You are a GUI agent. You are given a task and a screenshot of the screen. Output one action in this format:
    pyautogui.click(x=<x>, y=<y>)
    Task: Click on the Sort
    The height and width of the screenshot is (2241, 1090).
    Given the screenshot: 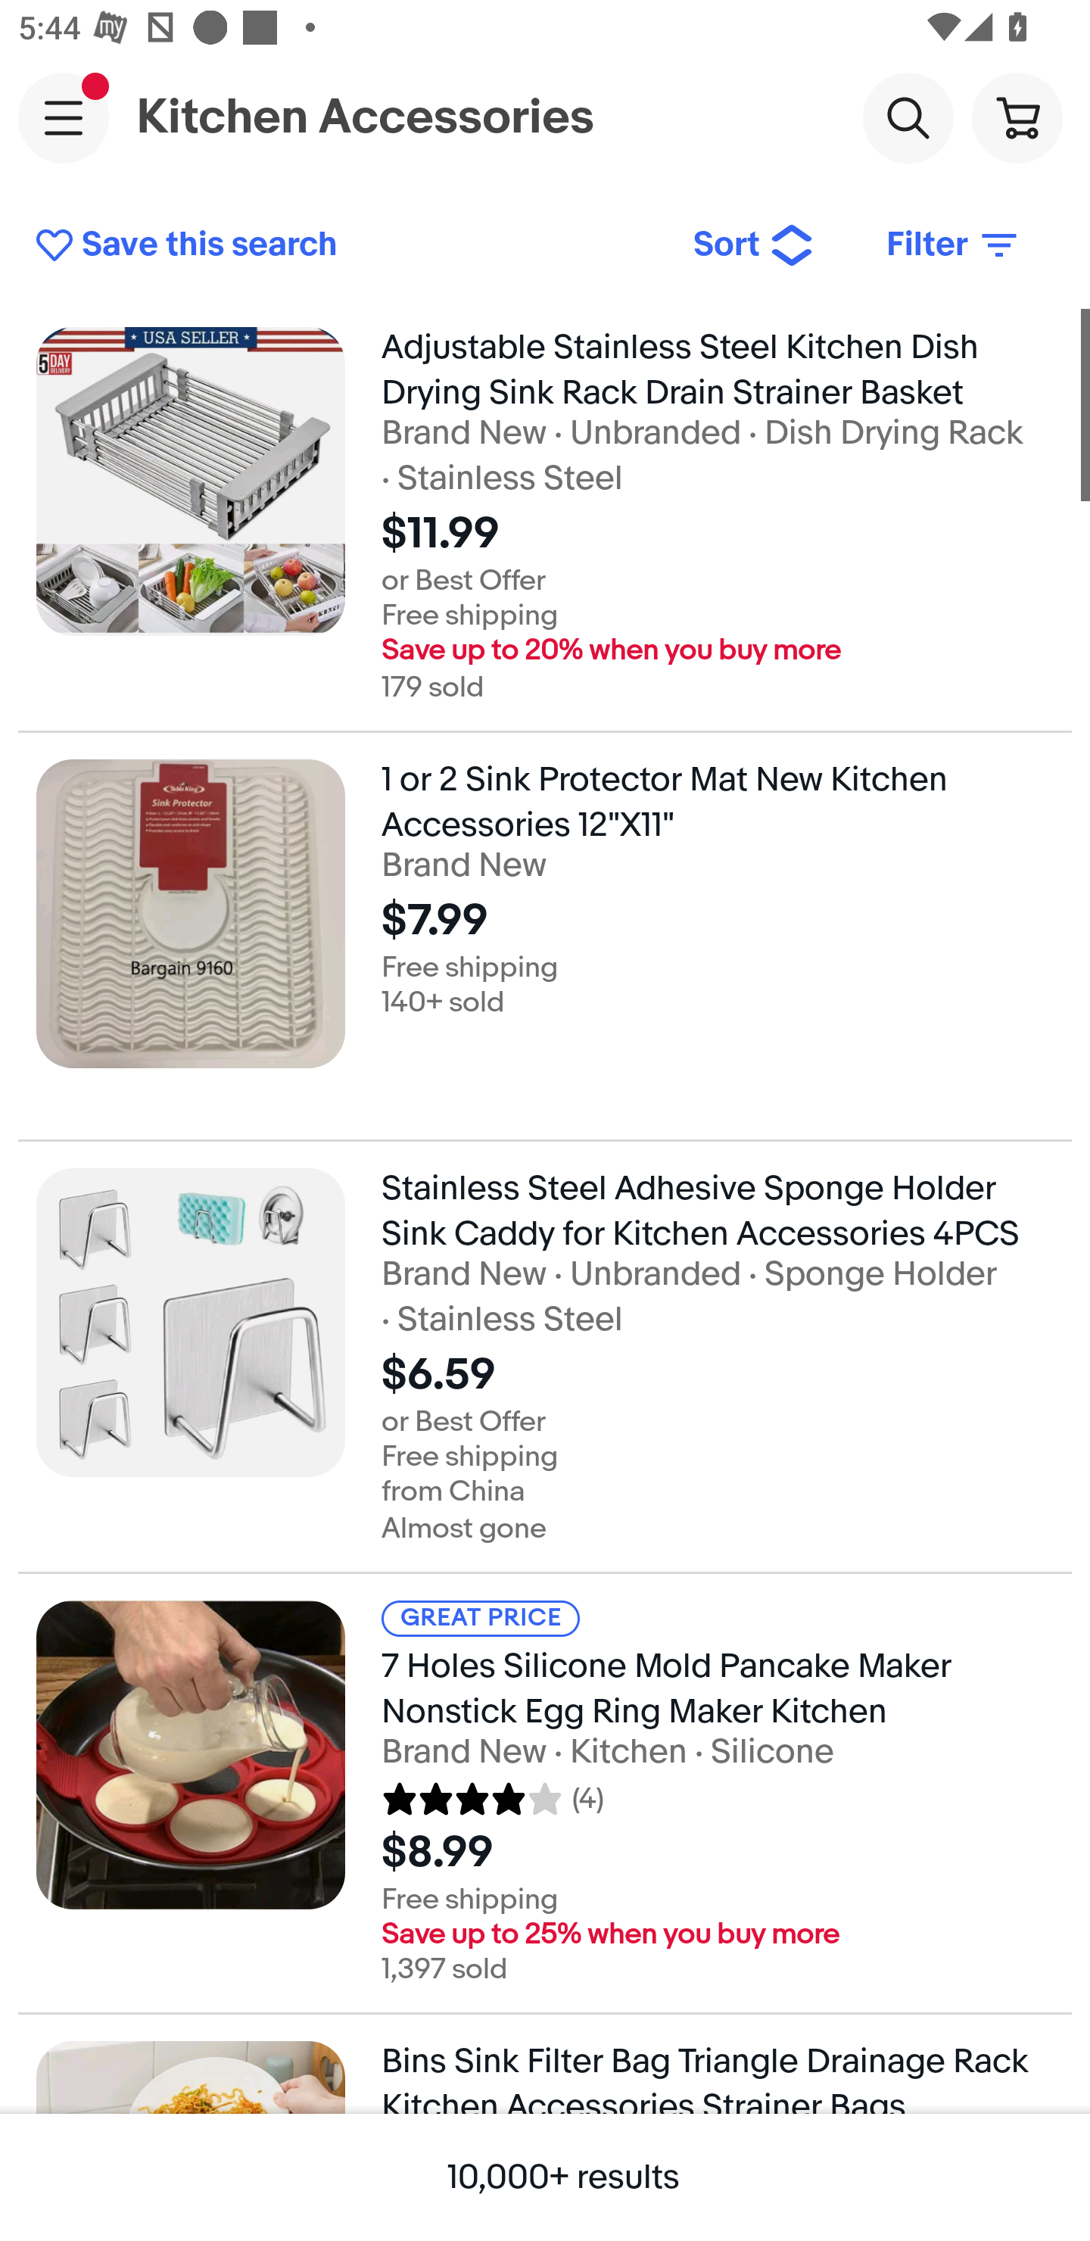 What is the action you would take?
    pyautogui.click(x=754, y=245)
    